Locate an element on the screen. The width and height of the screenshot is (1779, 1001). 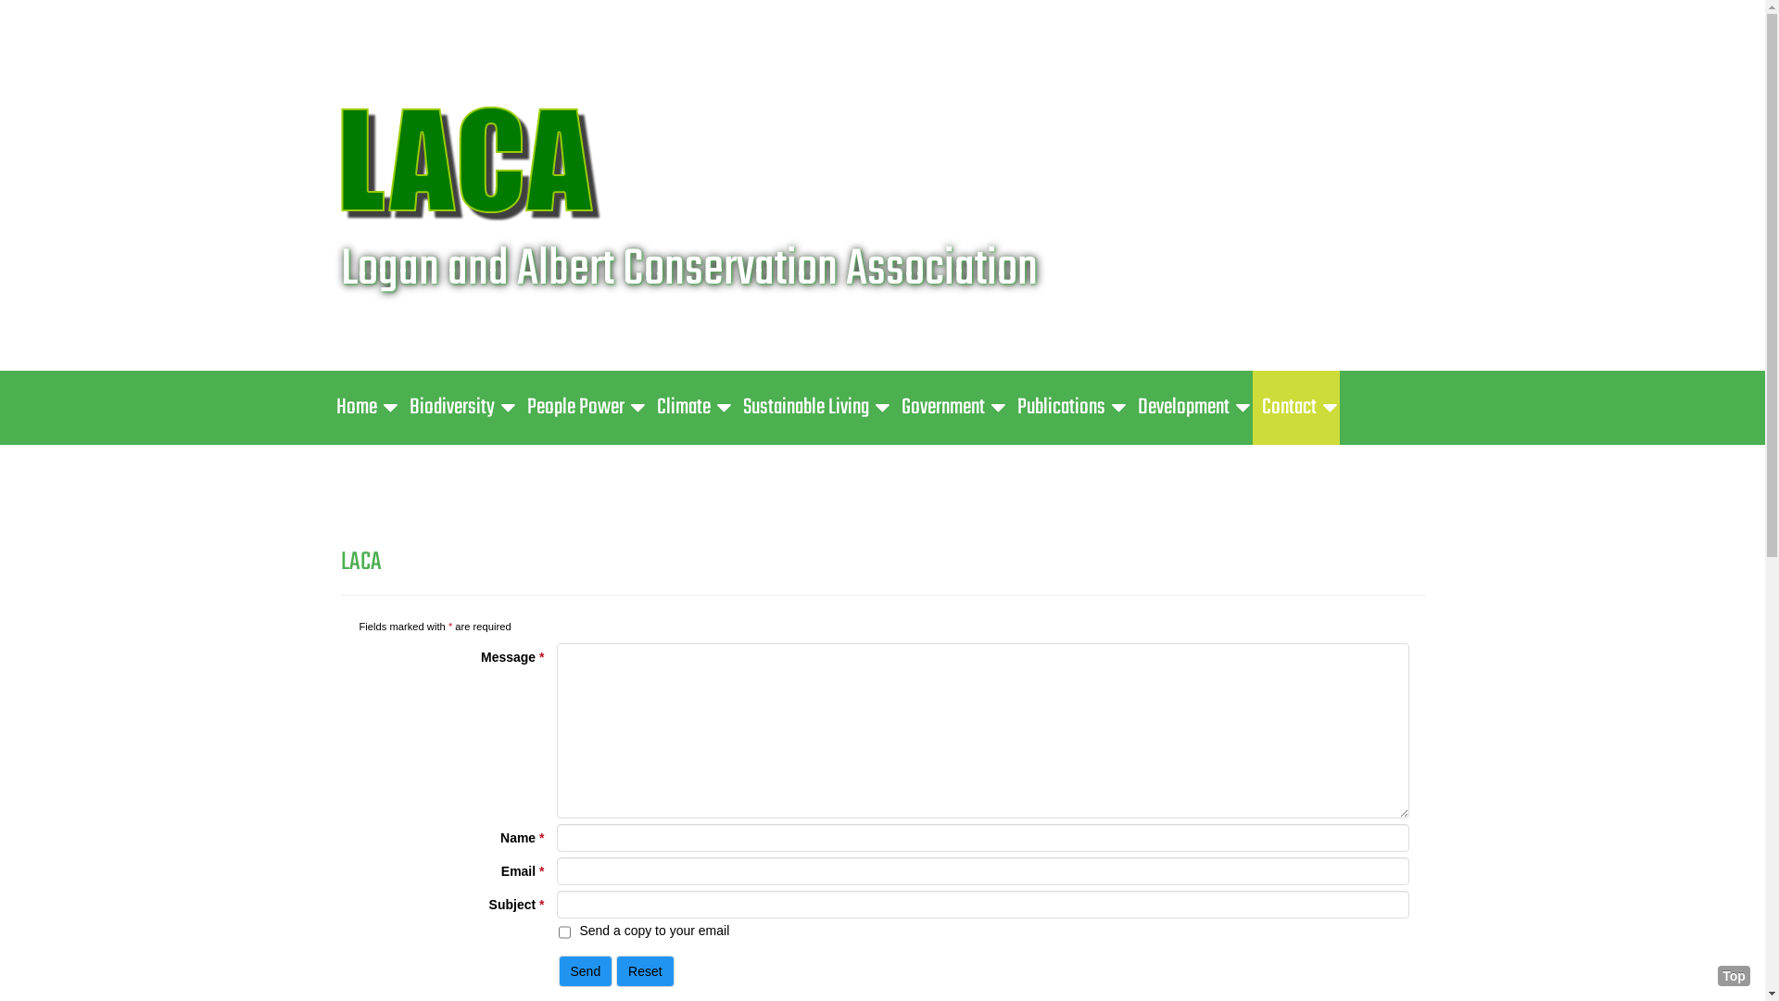
Top is located at coordinates (1735, 976).